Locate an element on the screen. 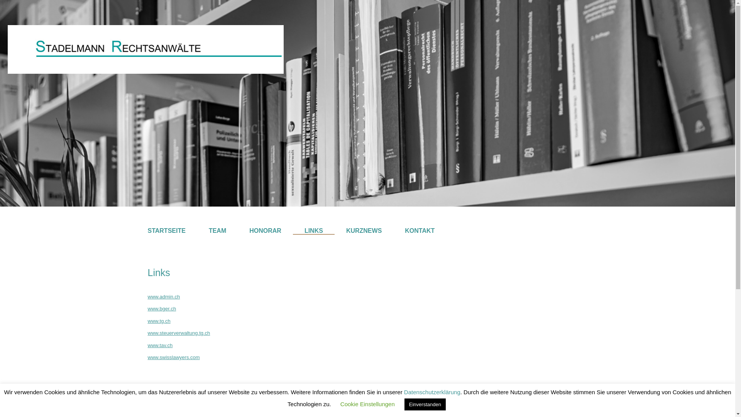 Image resolution: width=741 pixels, height=417 pixels. KURZNEWS is located at coordinates (364, 231).